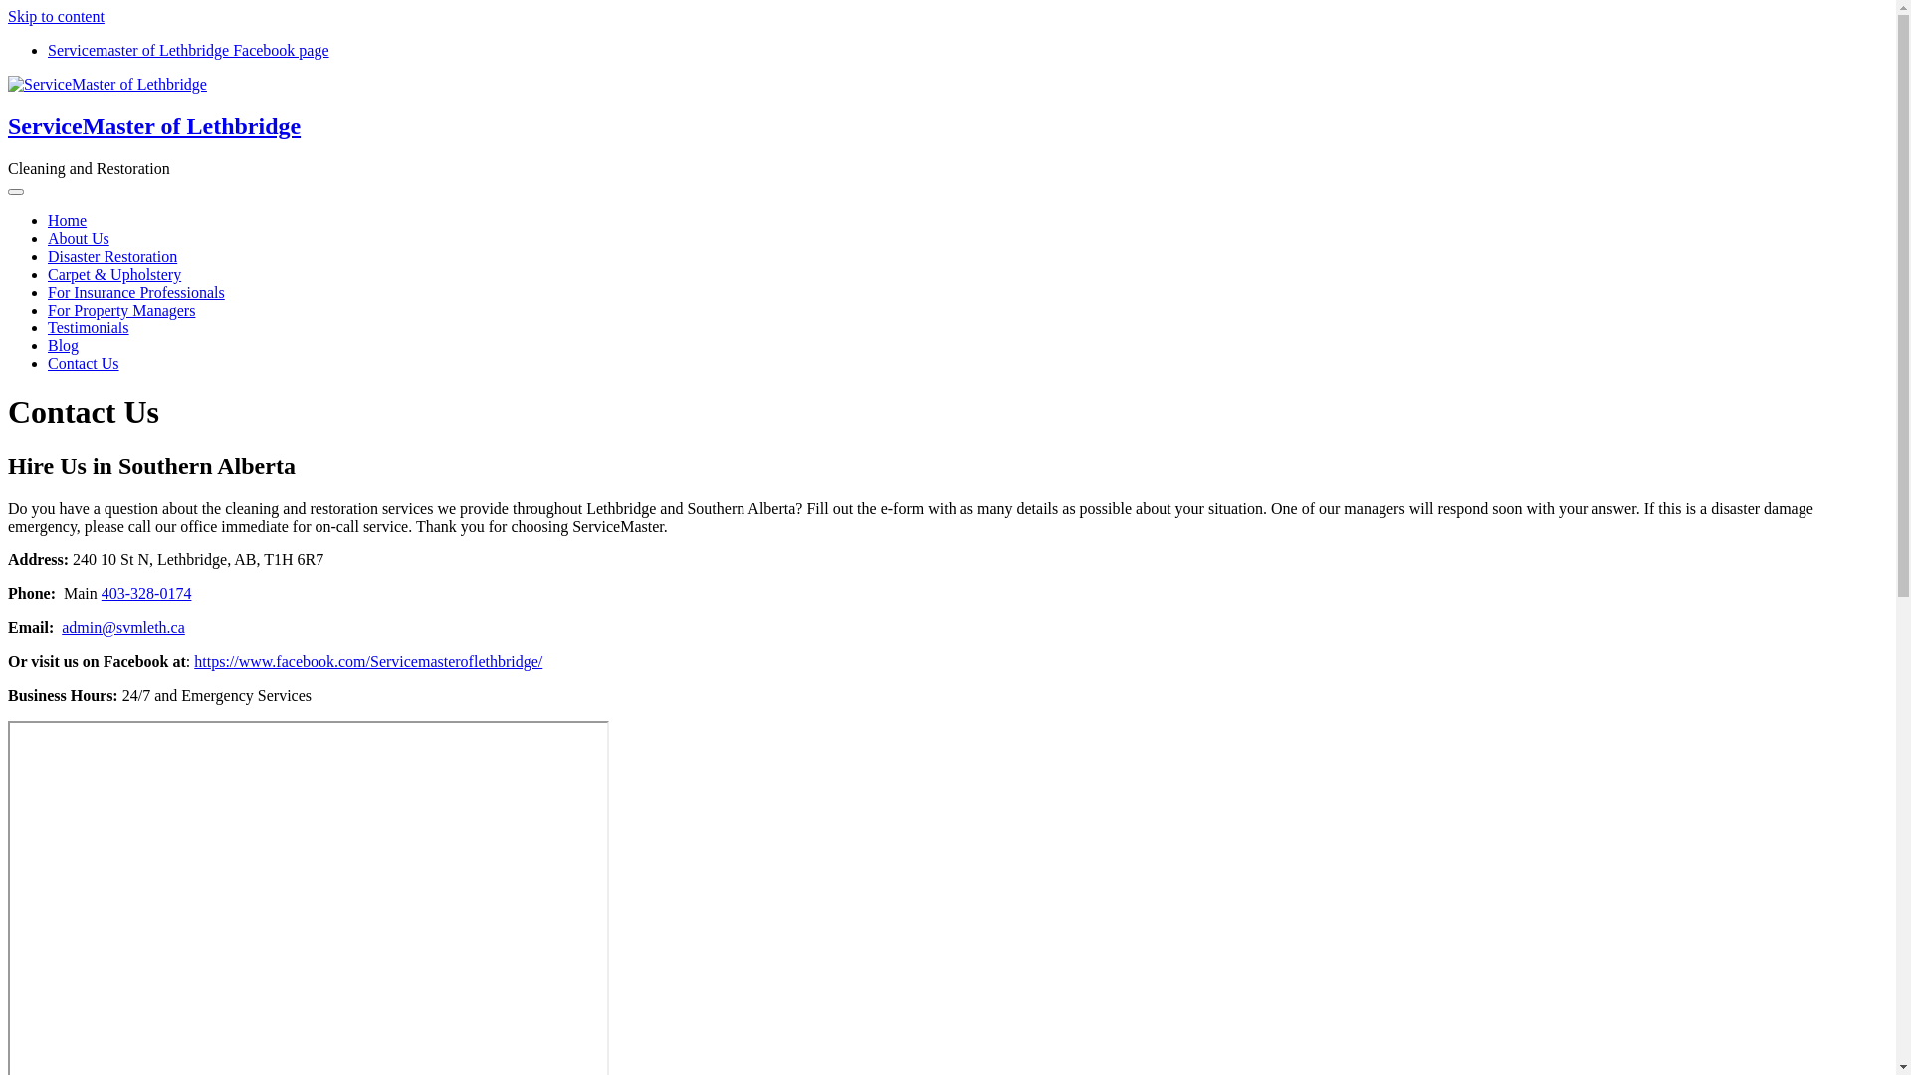  What do you see at coordinates (136, 293) in the screenshot?
I see `For Insurance Professionals` at bounding box center [136, 293].